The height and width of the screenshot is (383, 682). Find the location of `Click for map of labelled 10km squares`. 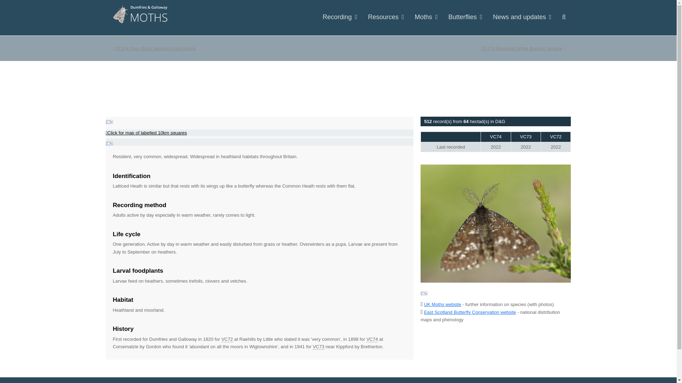

Click for map of labelled 10km squares is located at coordinates (340, 17).